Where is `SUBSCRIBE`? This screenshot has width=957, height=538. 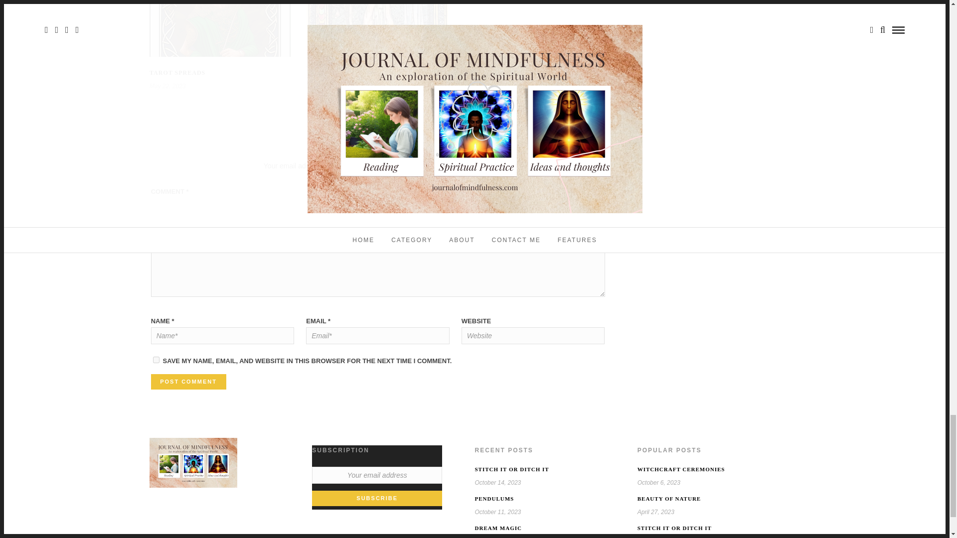 SUBSCRIBE is located at coordinates (377, 498).